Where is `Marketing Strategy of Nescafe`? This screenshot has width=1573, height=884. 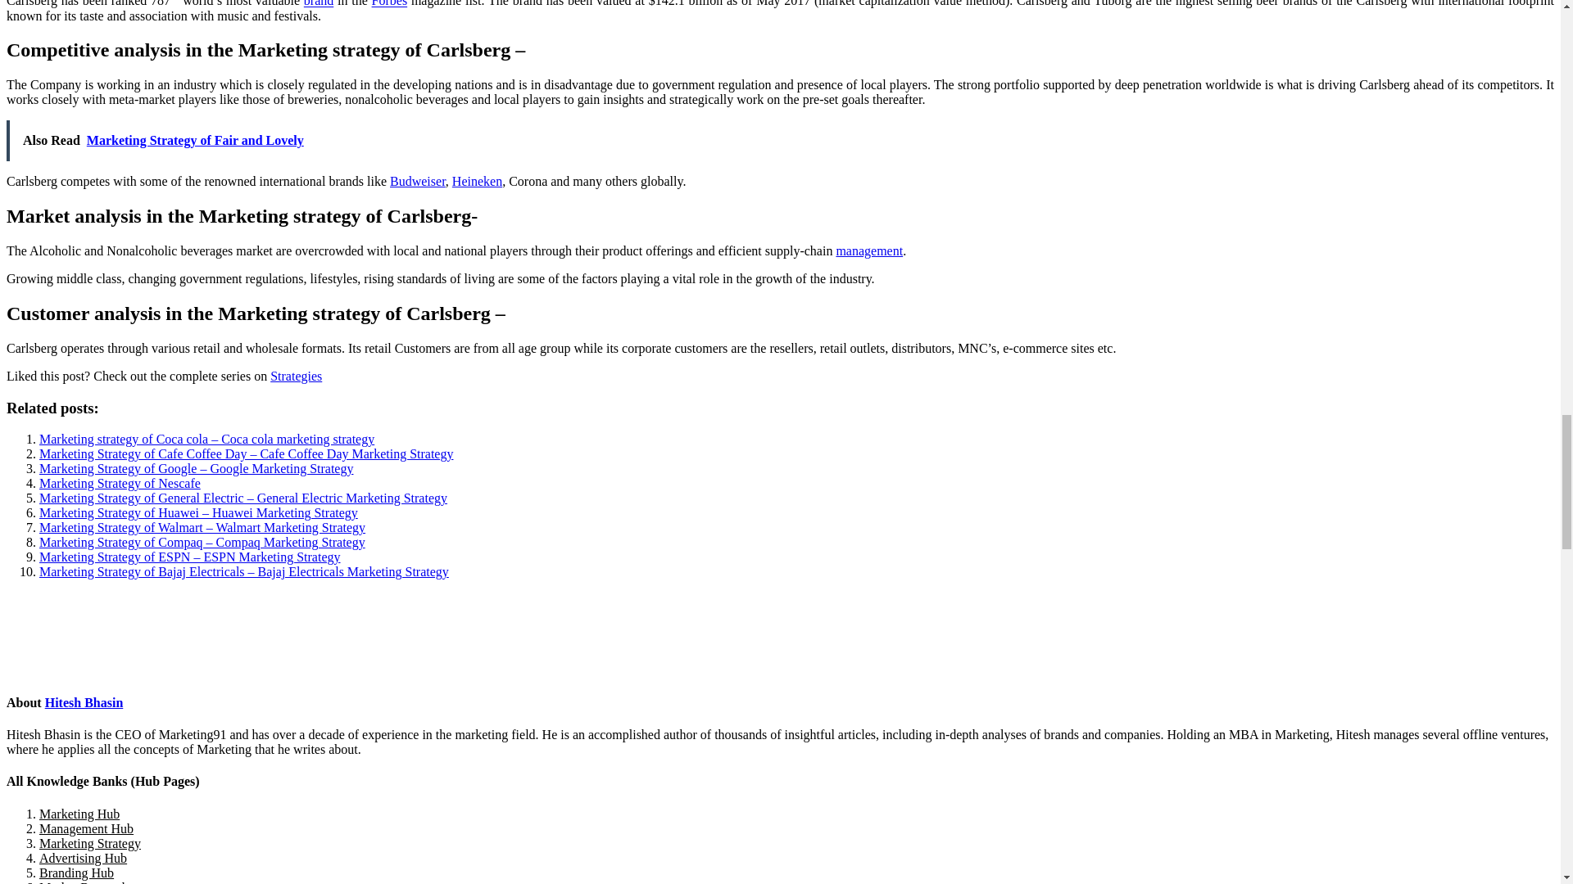 Marketing Strategy of Nescafe is located at coordinates (120, 483).